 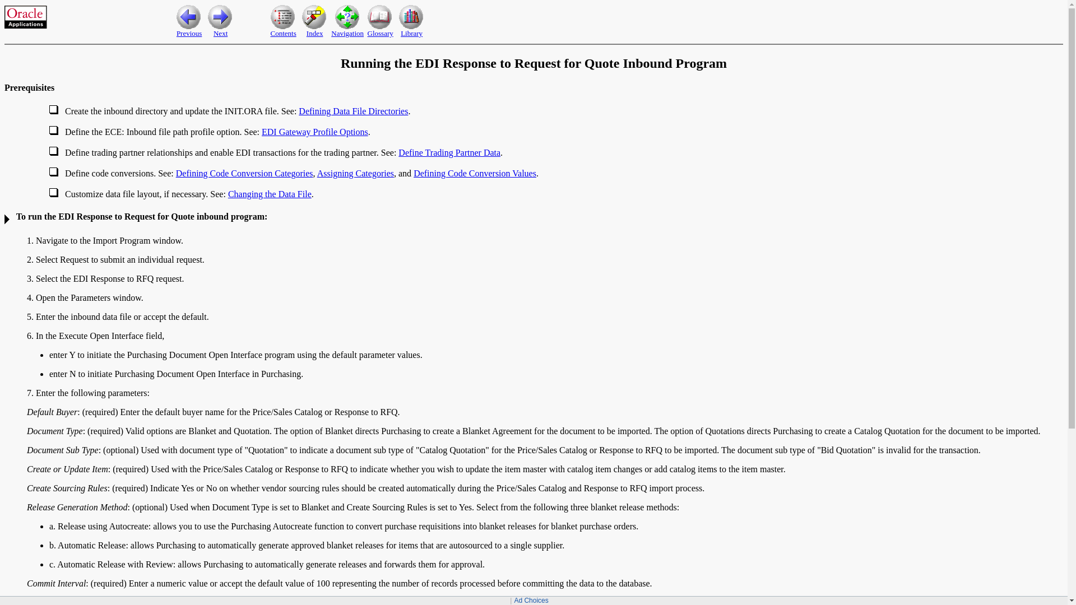 I want to click on Navigation, so click(x=347, y=32).